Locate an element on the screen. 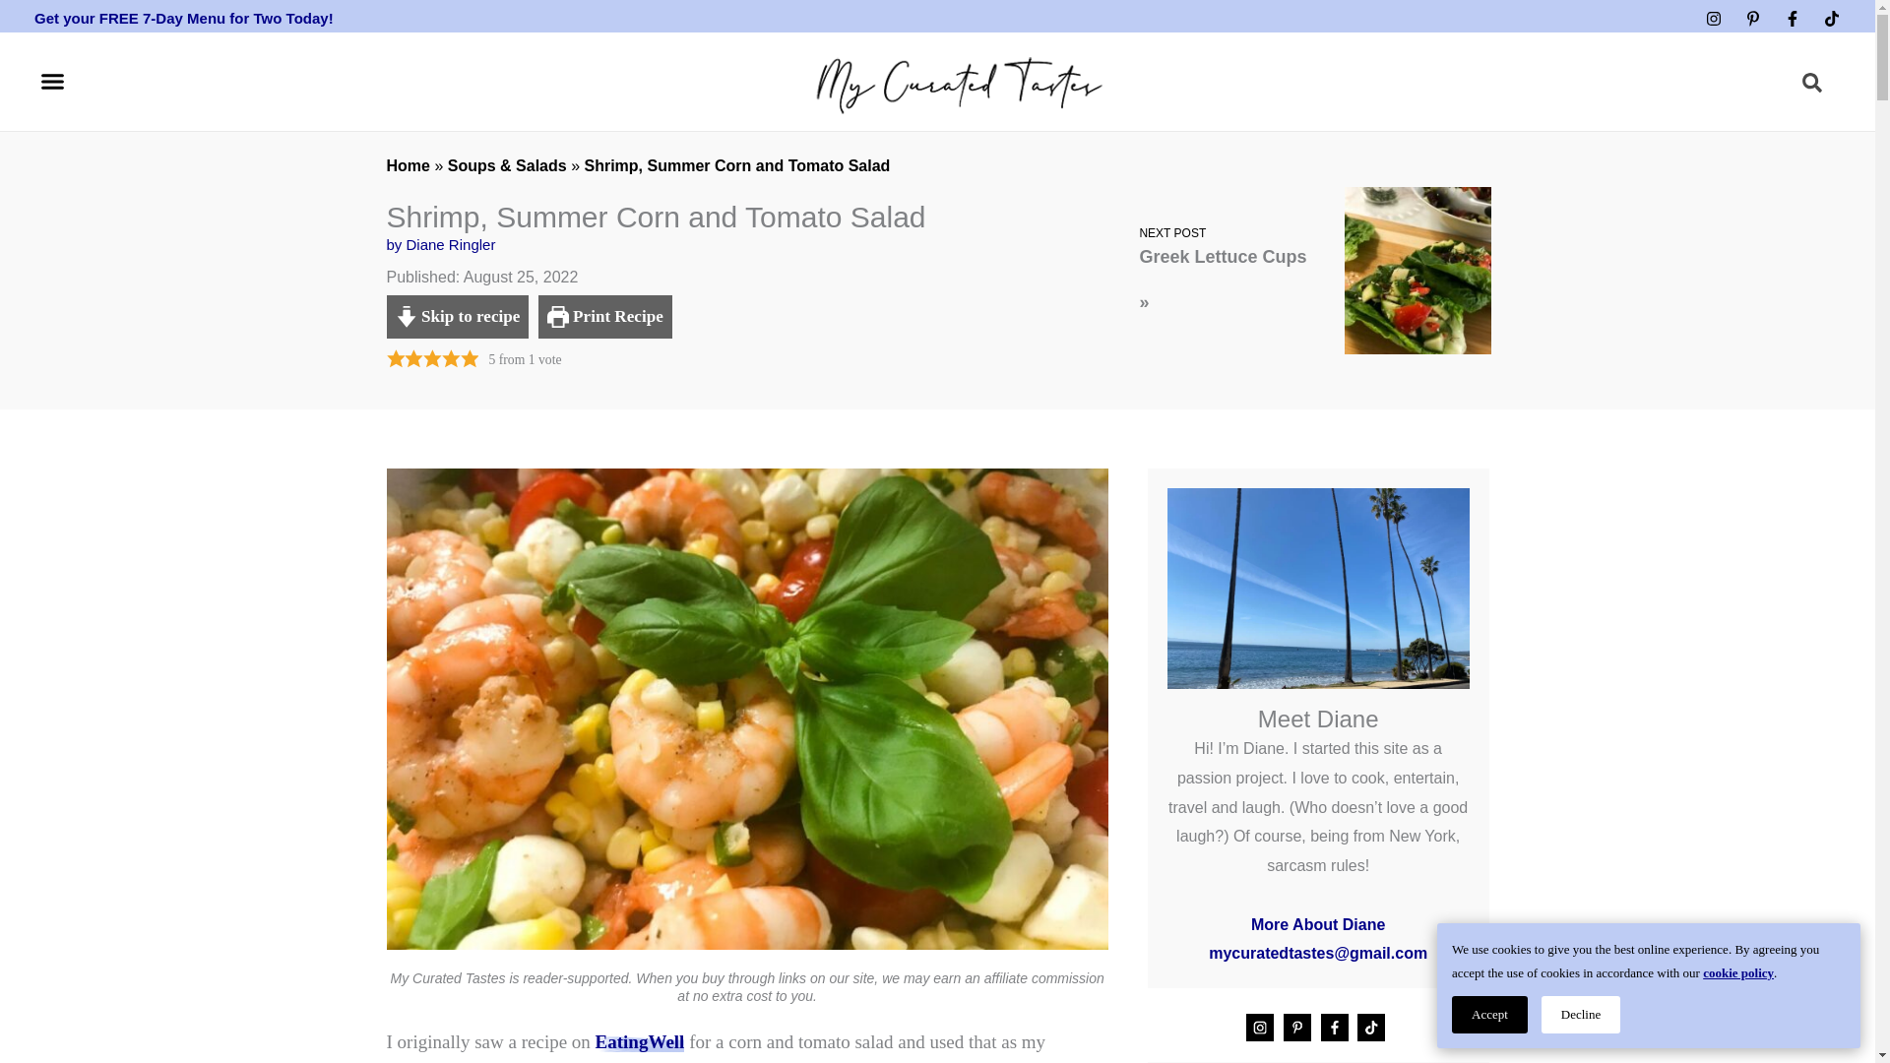 This screenshot has height=1063, width=1890. Facebook-f is located at coordinates (1792, 18).